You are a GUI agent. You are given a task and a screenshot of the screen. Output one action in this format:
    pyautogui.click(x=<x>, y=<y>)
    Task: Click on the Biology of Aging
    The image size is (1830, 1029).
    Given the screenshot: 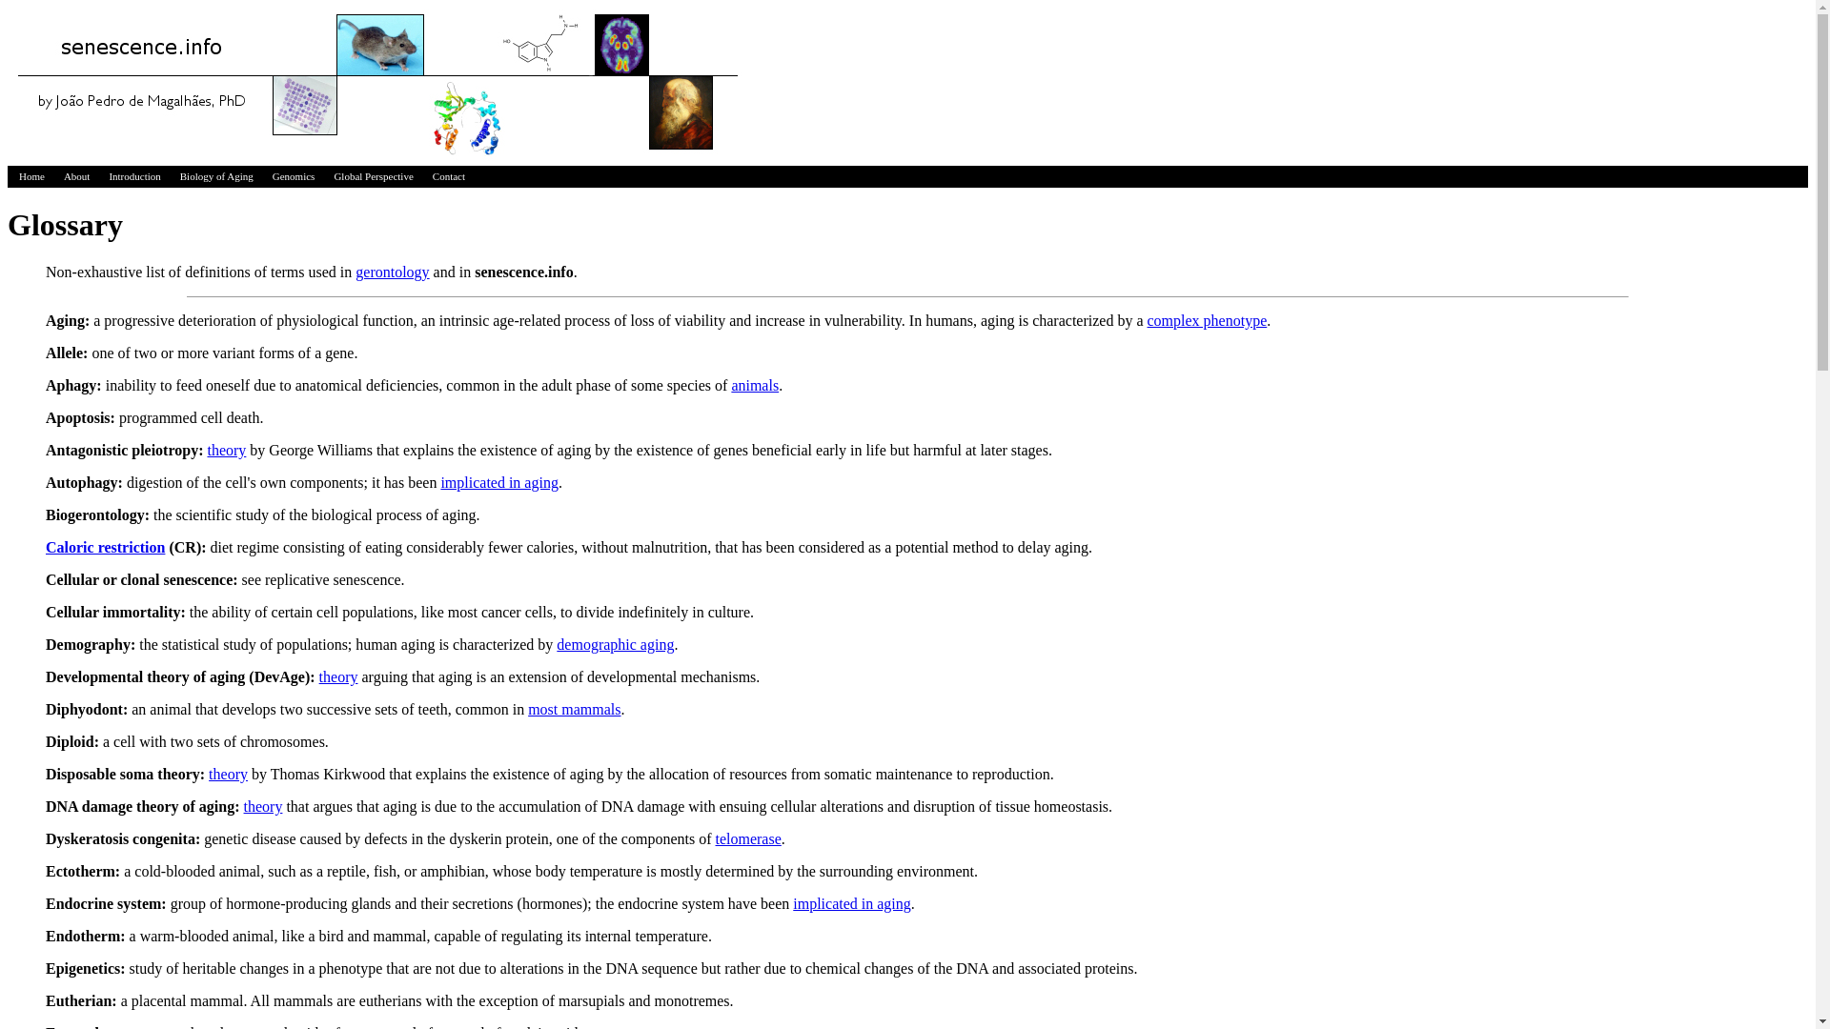 What is the action you would take?
    pyautogui.click(x=216, y=177)
    